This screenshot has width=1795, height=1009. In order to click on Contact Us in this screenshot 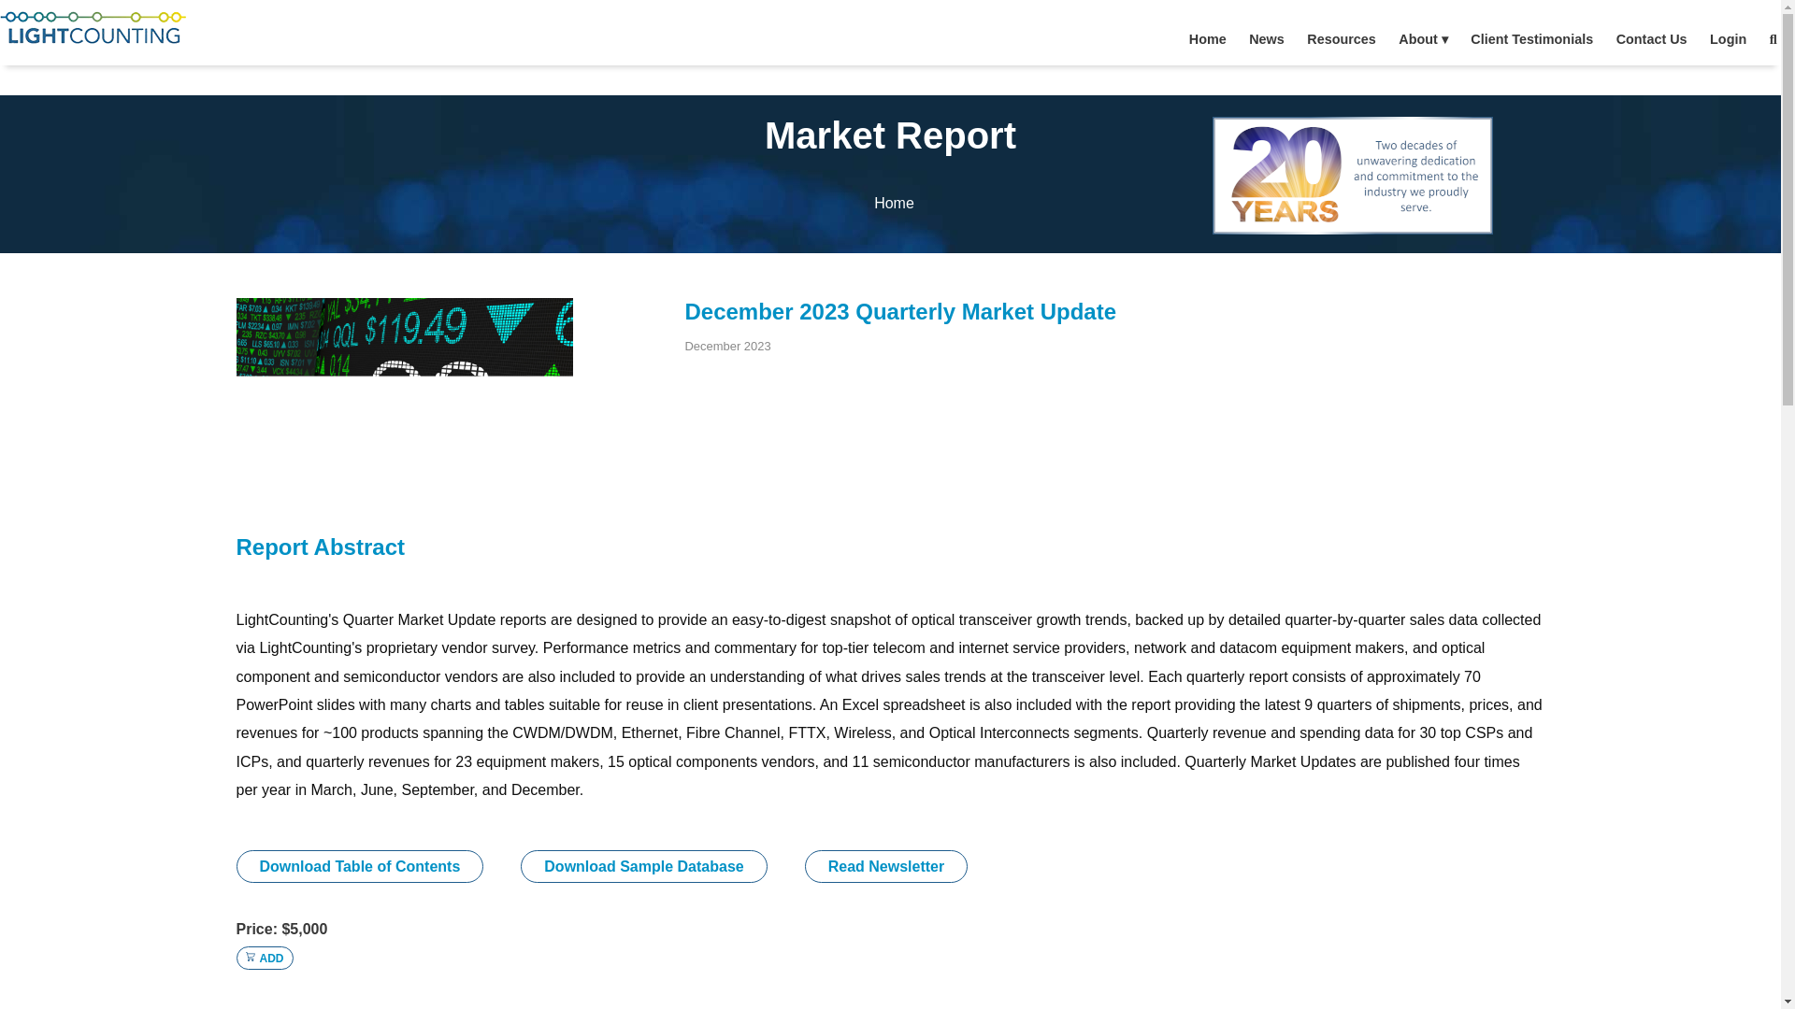, I will do `click(1650, 39)`.